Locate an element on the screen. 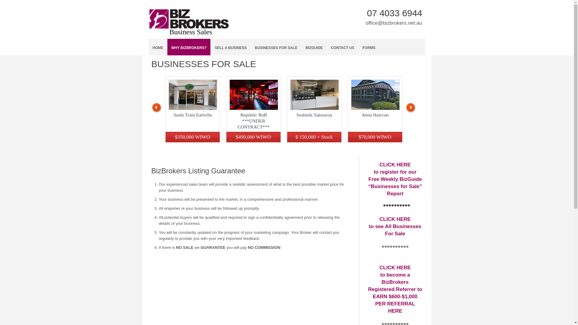 Image resolution: width=578 pixels, height=325 pixels. Republic RnB ***UNDER CONTRACT*** is located at coordinates (253, 121).